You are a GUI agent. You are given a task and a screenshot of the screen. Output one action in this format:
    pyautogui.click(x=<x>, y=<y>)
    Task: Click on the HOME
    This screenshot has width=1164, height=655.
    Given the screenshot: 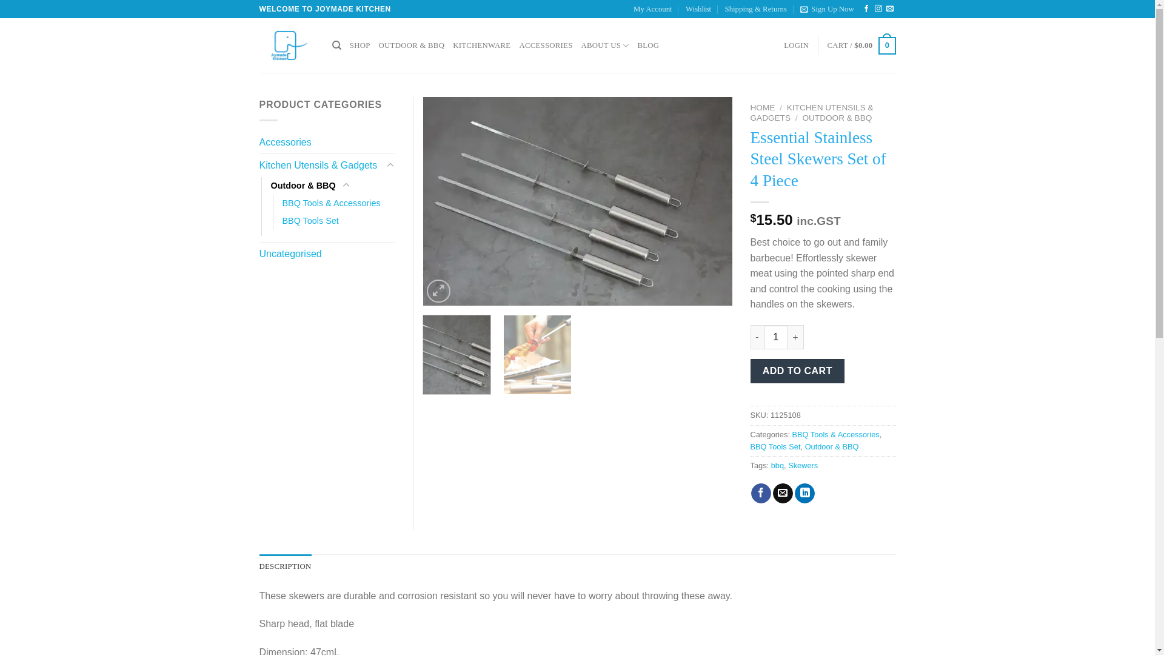 What is the action you would take?
    pyautogui.click(x=763, y=108)
    